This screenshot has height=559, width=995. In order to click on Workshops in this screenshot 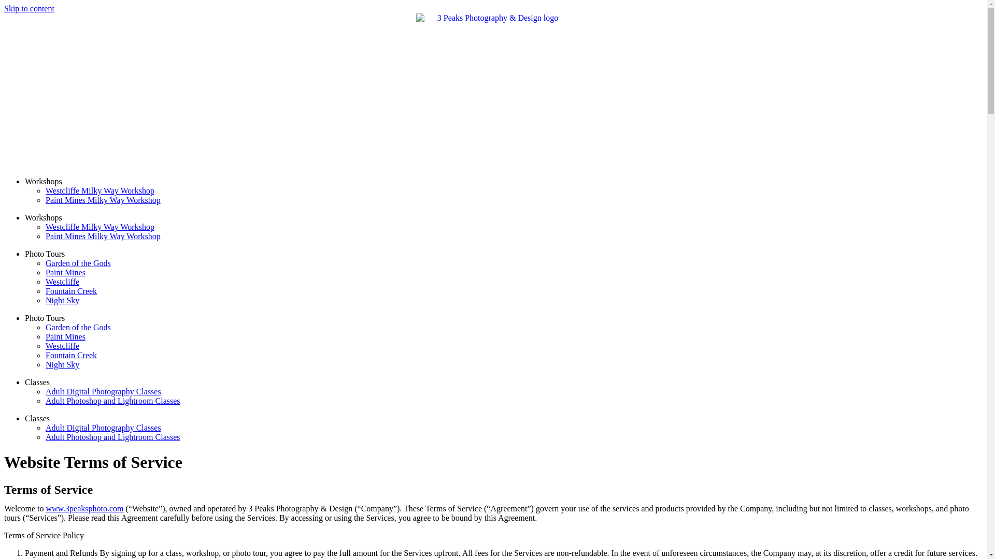, I will do `click(44, 181)`.